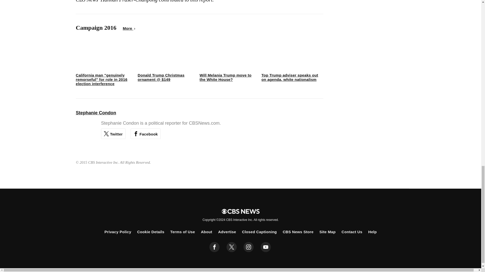 Image resolution: width=485 pixels, height=272 pixels. What do you see at coordinates (231, 247) in the screenshot?
I see `twitter` at bounding box center [231, 247].